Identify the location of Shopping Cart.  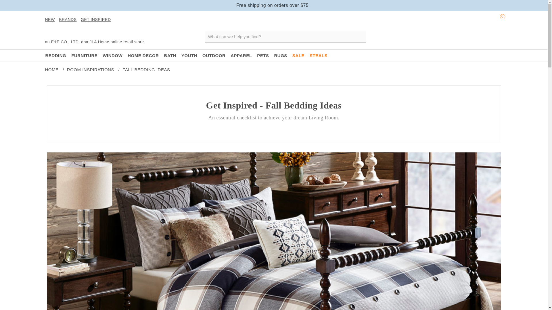
(499, 20).